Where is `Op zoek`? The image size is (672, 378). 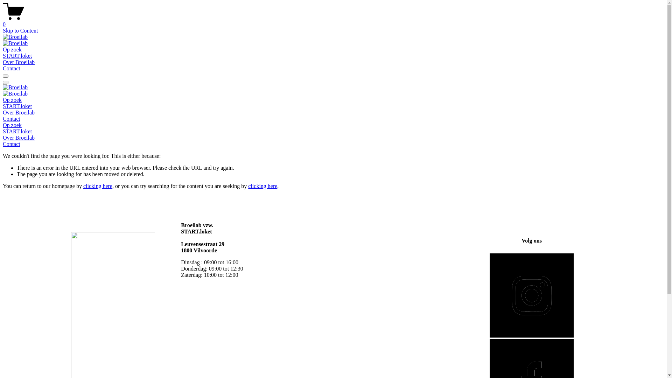 Op zoek is located at coordinates (12, 50).